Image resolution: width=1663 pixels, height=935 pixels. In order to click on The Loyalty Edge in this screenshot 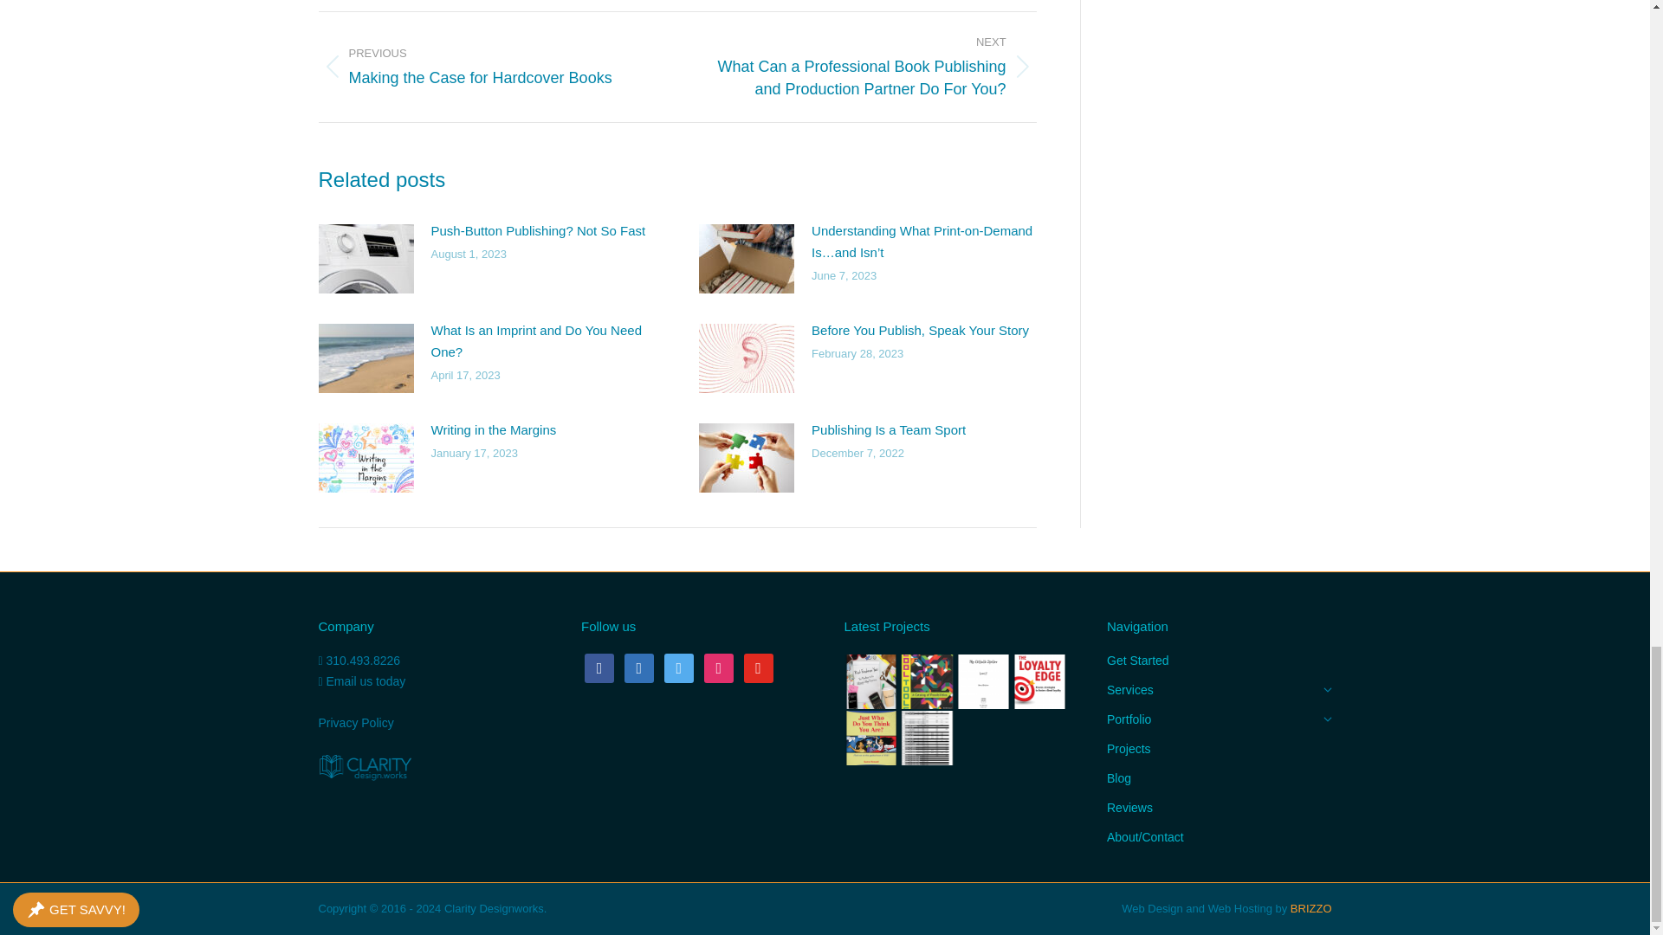, I will do `click(1041, 682)`.